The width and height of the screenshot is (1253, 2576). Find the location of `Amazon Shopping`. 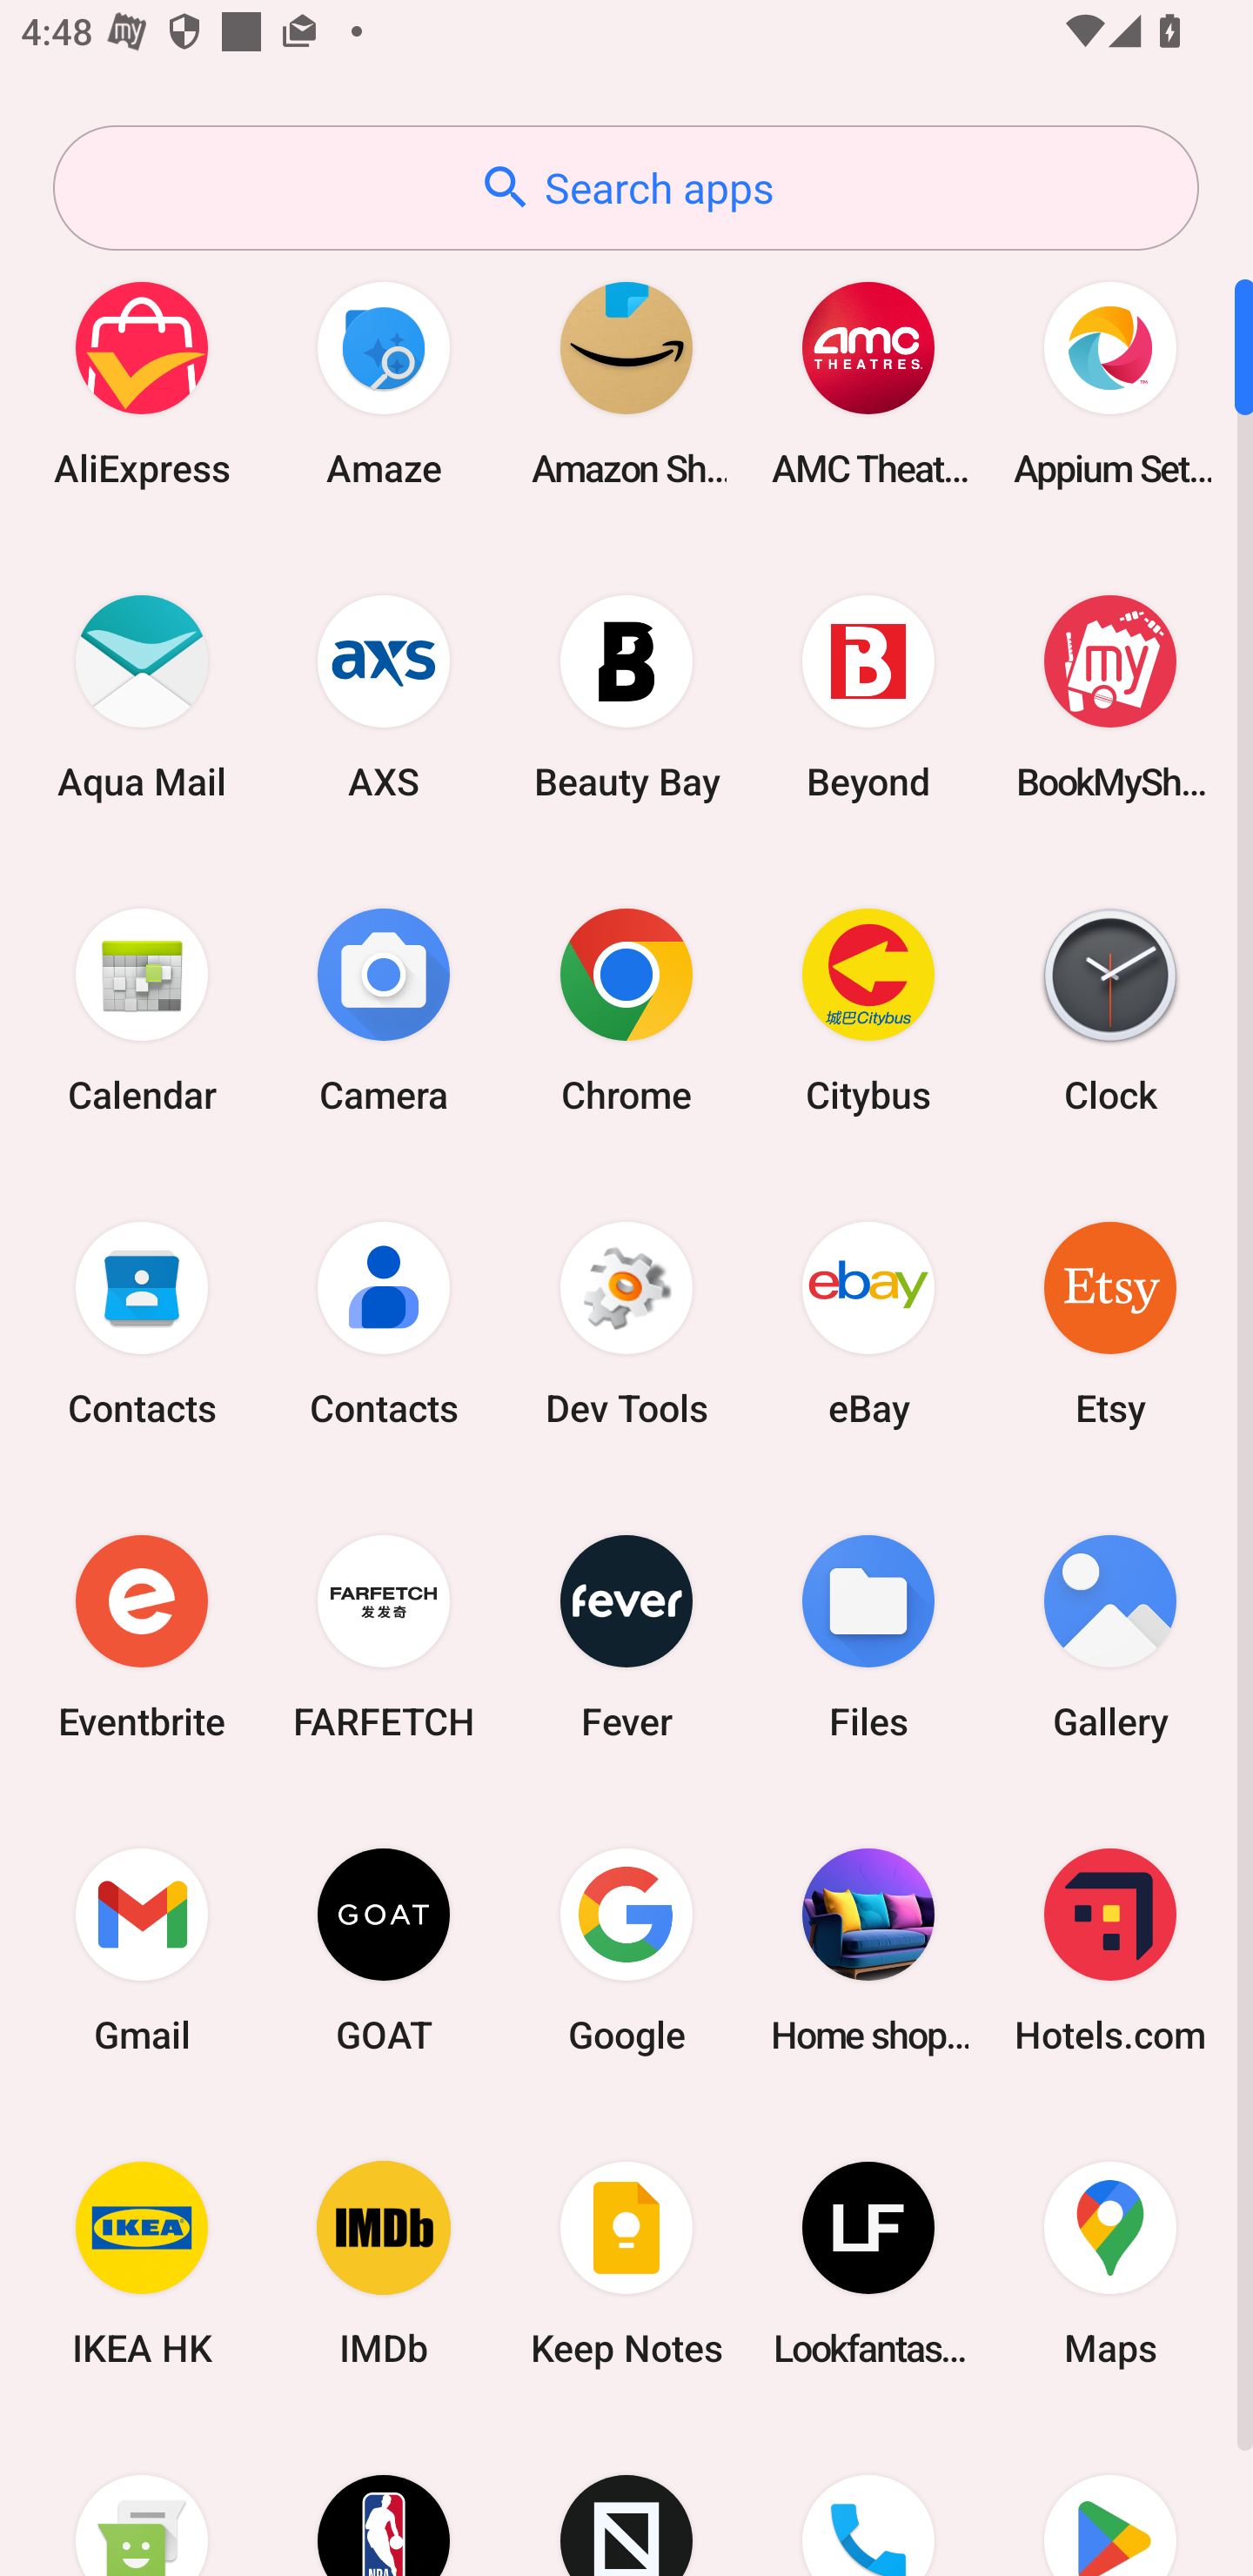

Amazon Shopping is located at coordinates (626, 383).